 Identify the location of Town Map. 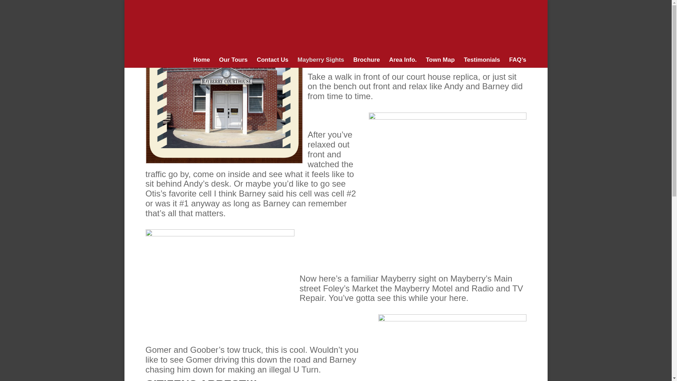
(440, 63).